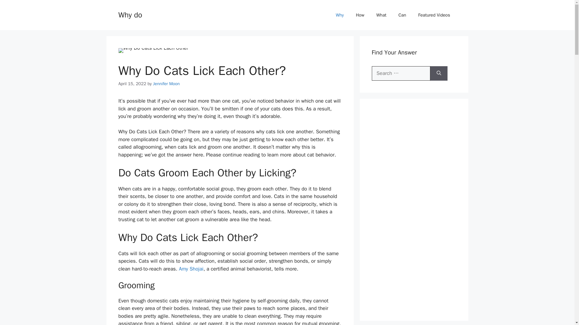  I want to click on Amy Shojai, so click(191, 269).